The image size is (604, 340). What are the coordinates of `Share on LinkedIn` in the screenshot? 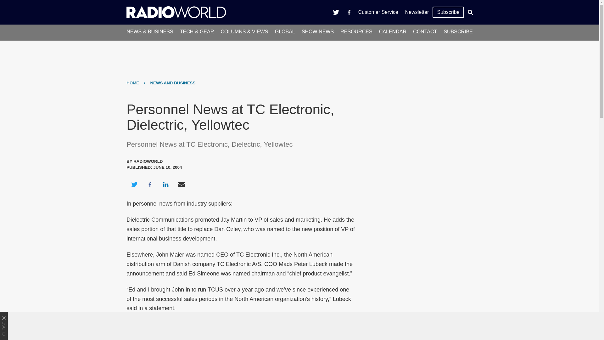 It's located at (165, 184).